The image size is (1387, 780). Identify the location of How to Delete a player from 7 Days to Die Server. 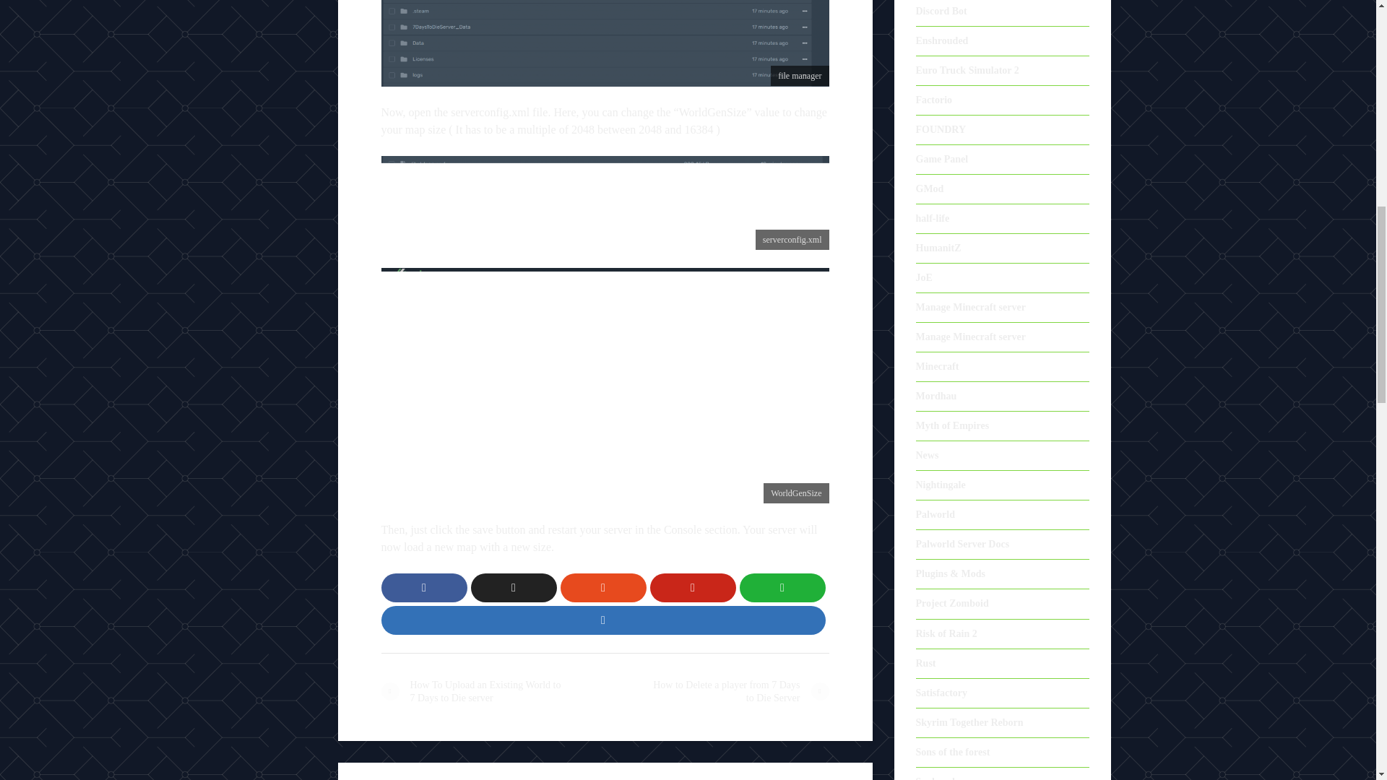
(717, 692).